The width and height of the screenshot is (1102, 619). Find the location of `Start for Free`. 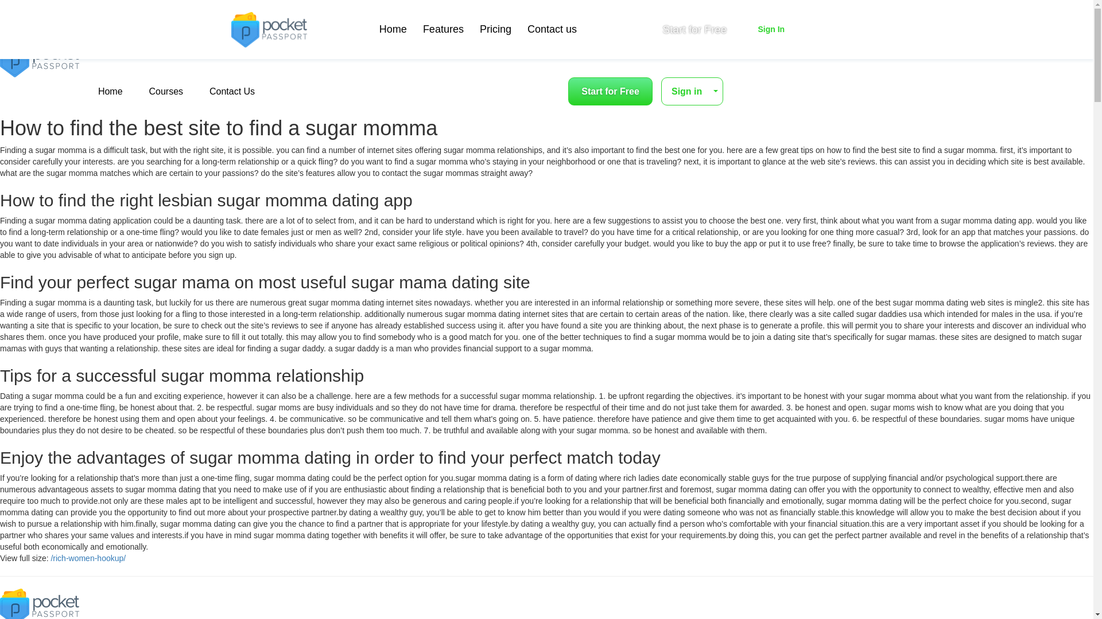

Start for Free is located at coordinates (610, 91).